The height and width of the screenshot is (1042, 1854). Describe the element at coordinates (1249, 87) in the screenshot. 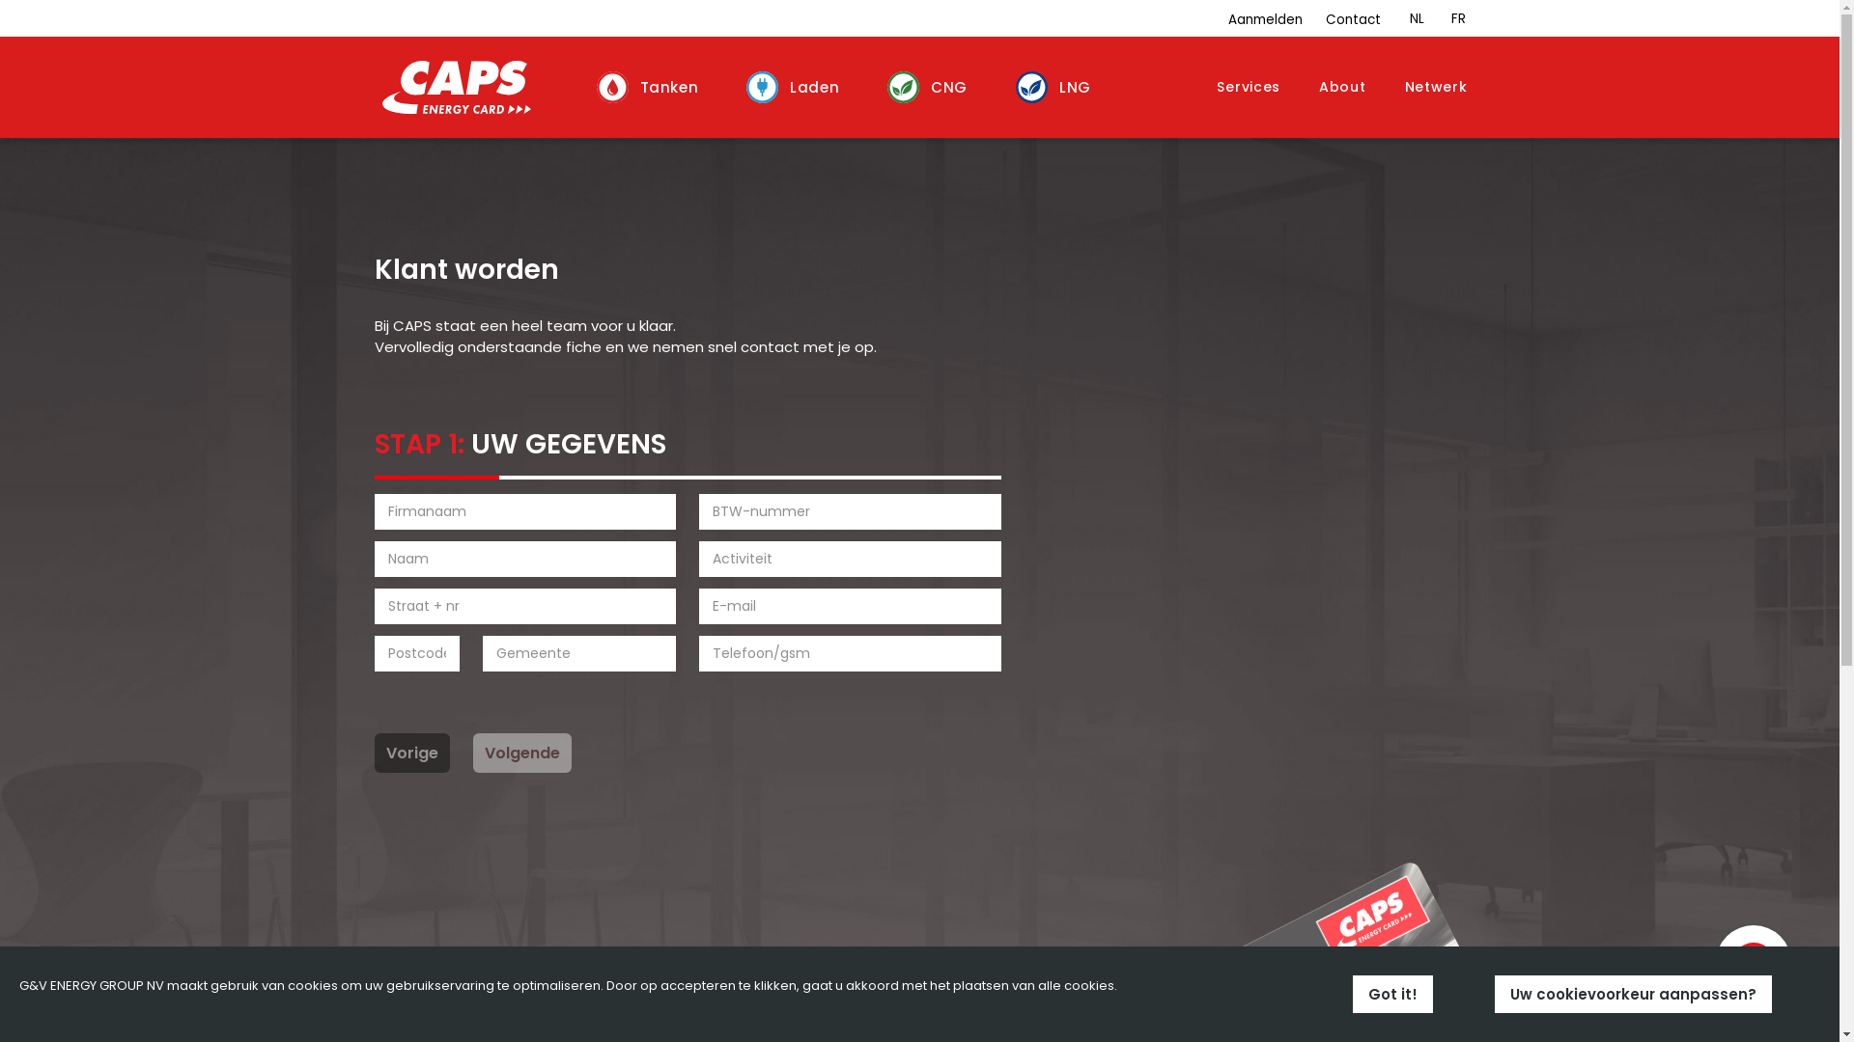

I see `Services` at that location.